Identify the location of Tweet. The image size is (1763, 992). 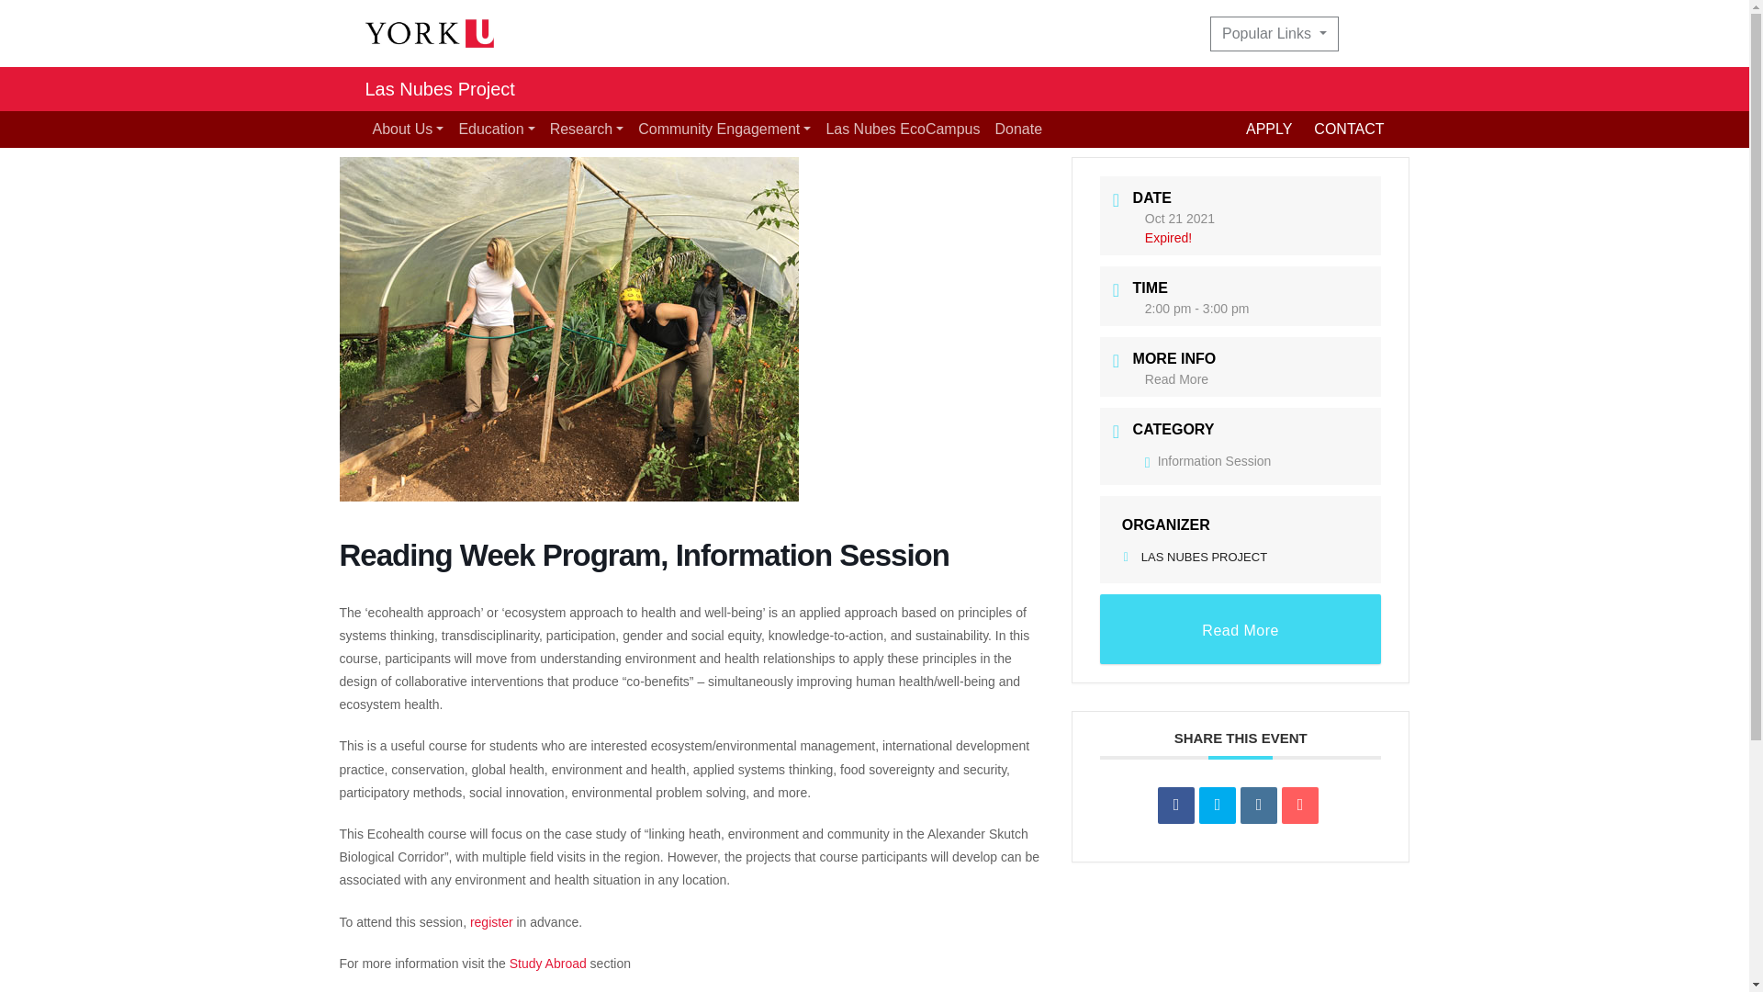
(1217, 806).